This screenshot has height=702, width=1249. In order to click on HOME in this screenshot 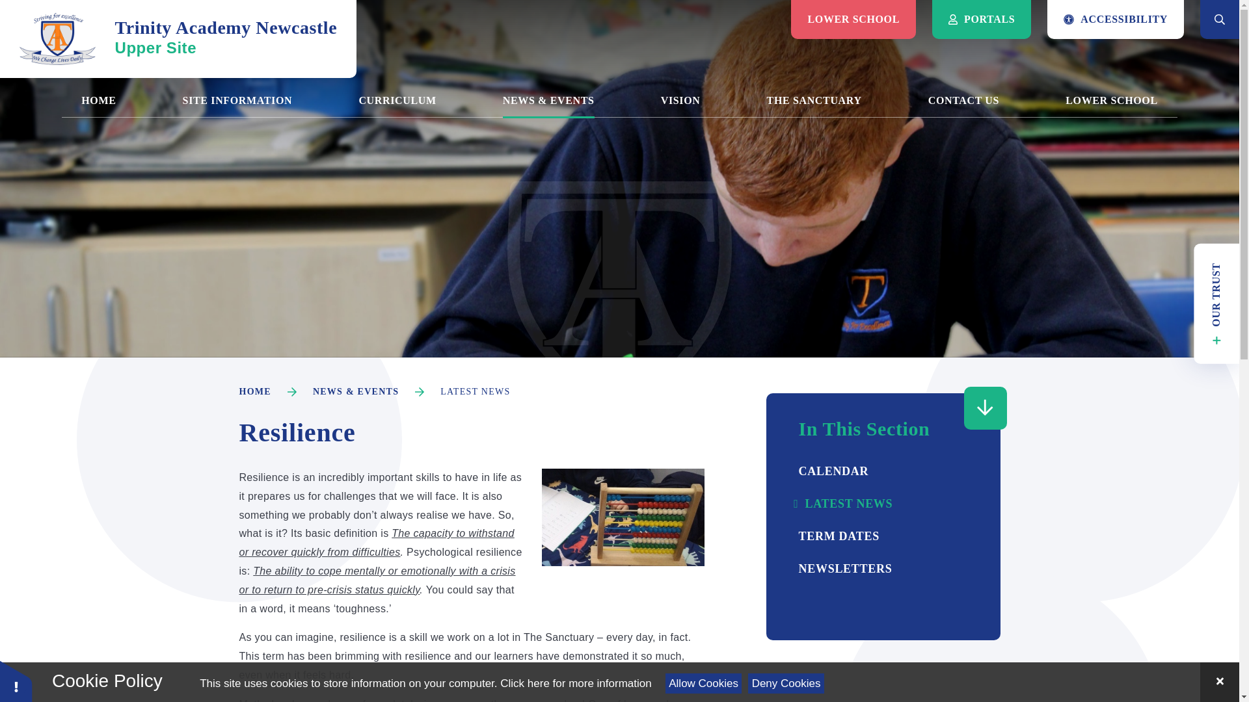, I will do `click(98, 100)`.